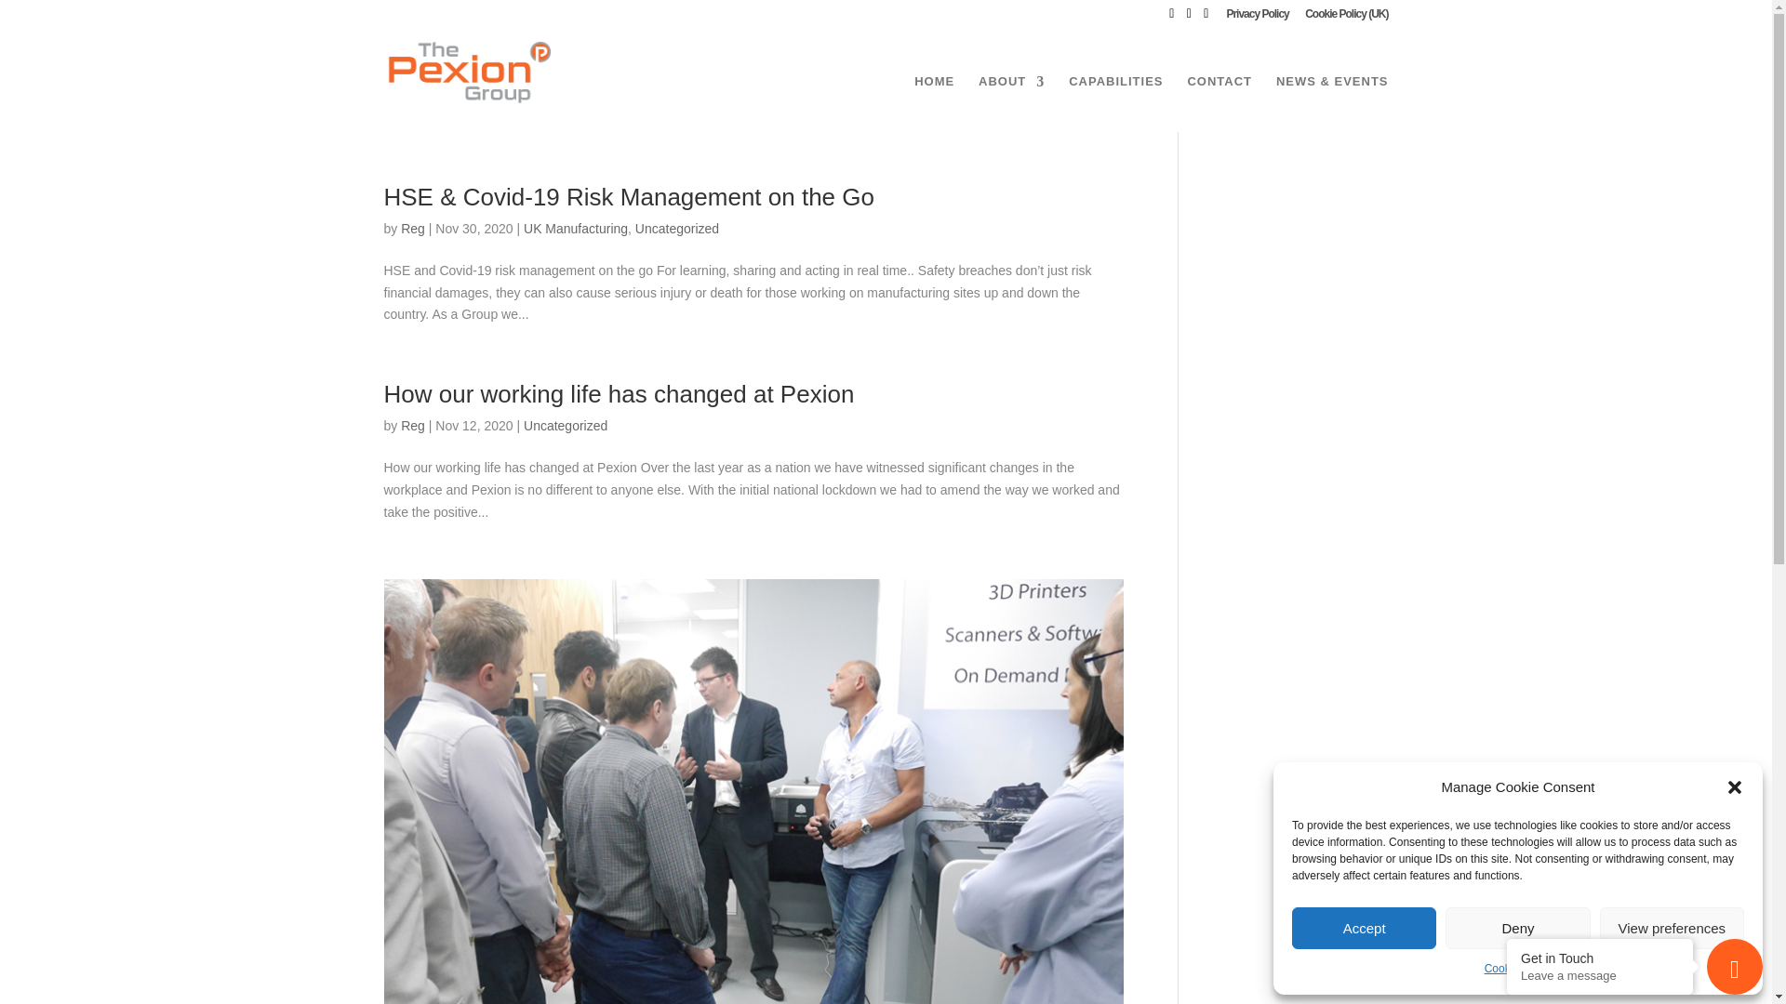 This screenshot has height=1004, width=1786. What do you see at coordinates (1012, 102) in the screenshot?
I see `ABOUT` at bounding box center [1012, 102].